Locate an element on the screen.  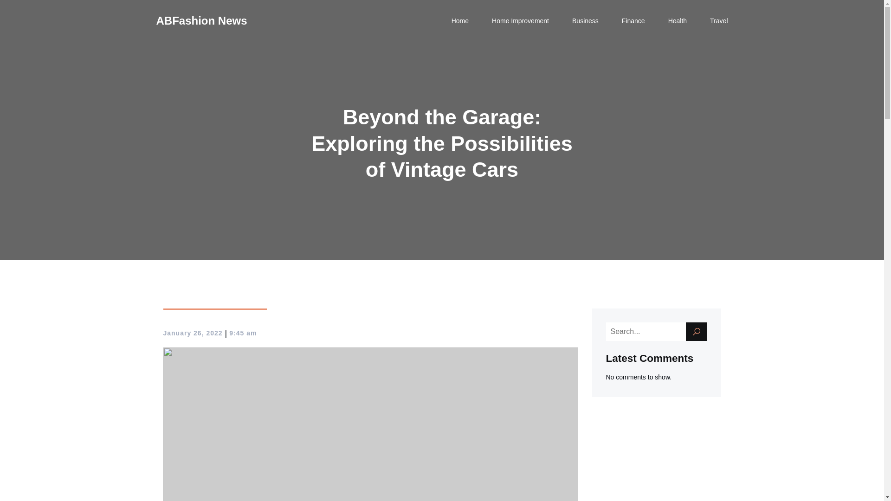
Finance is located at coordinates (633, 20).